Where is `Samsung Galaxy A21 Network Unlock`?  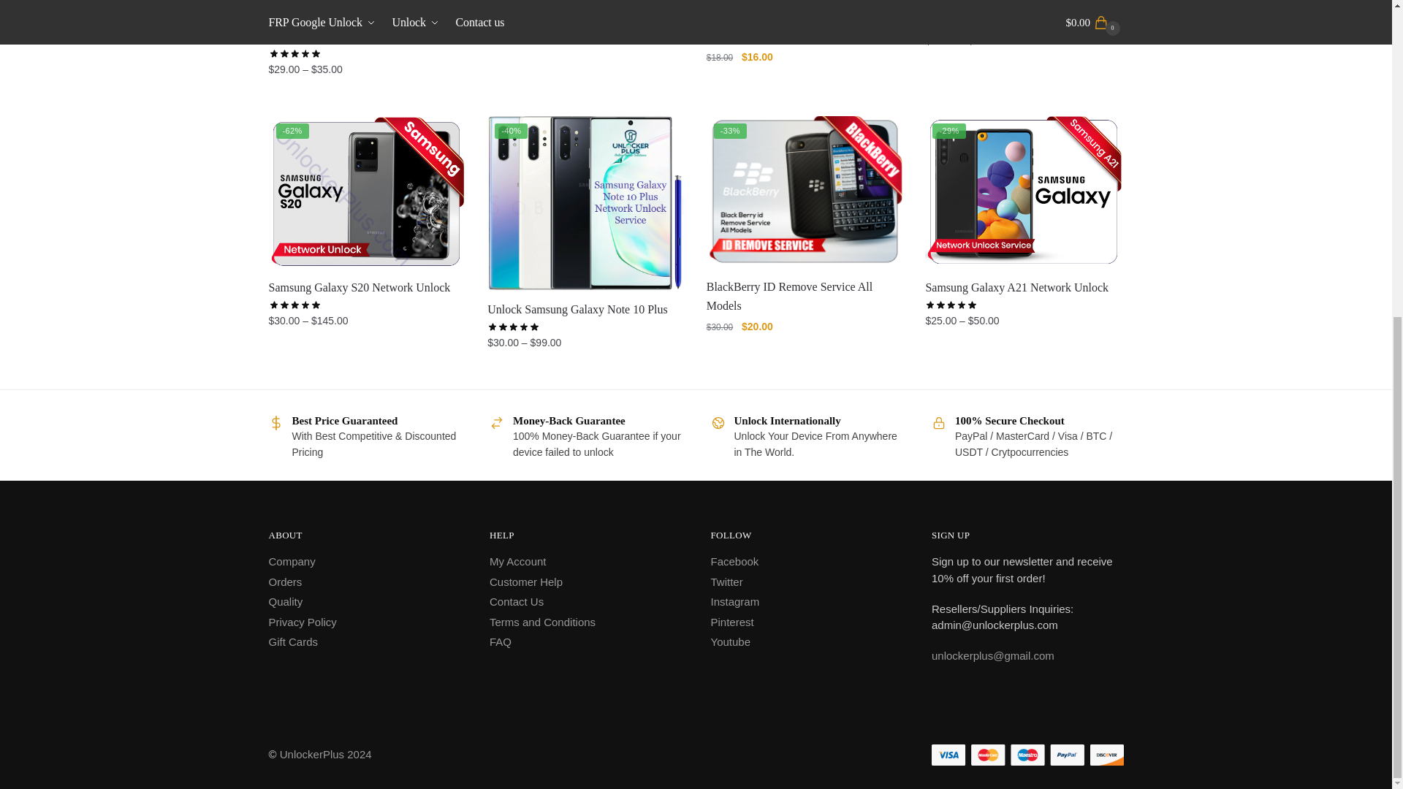 Samsung Galaxy A21 Network Unlock is located at coordinates (1023, 191).